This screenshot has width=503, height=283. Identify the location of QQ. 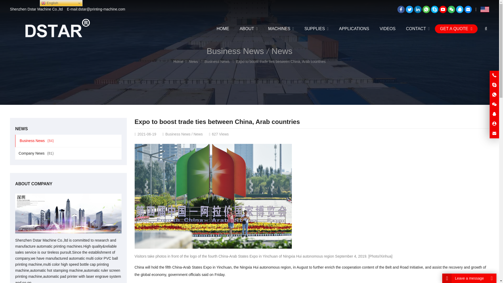
(460, 9).